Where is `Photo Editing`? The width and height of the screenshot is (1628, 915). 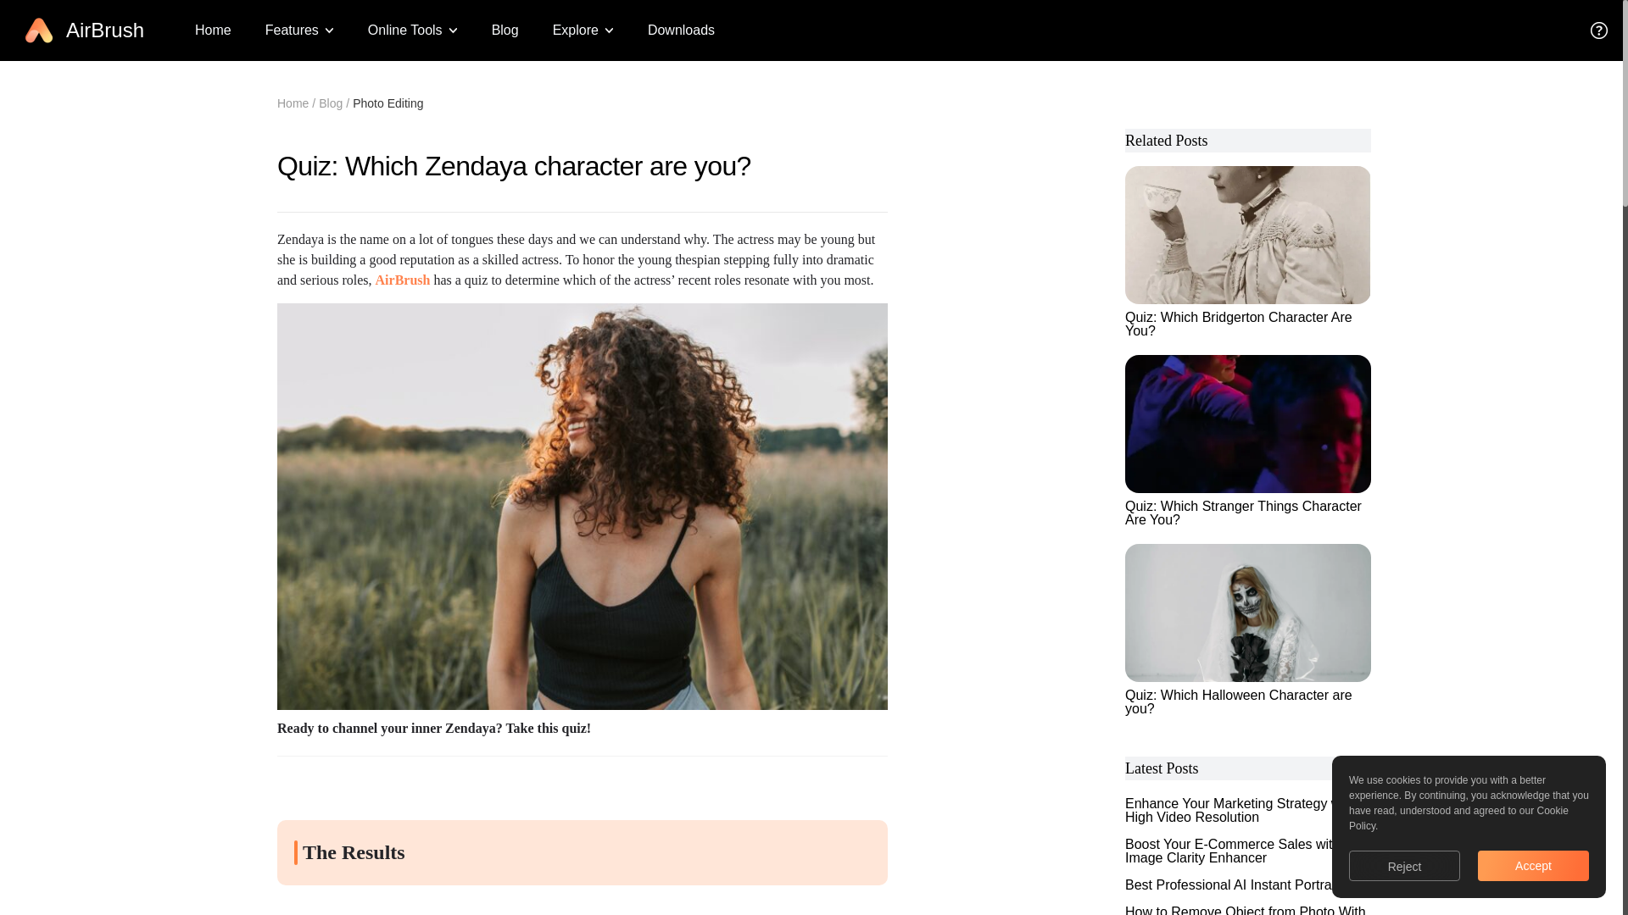 Photo Editing is located at coordinates (388, 103).